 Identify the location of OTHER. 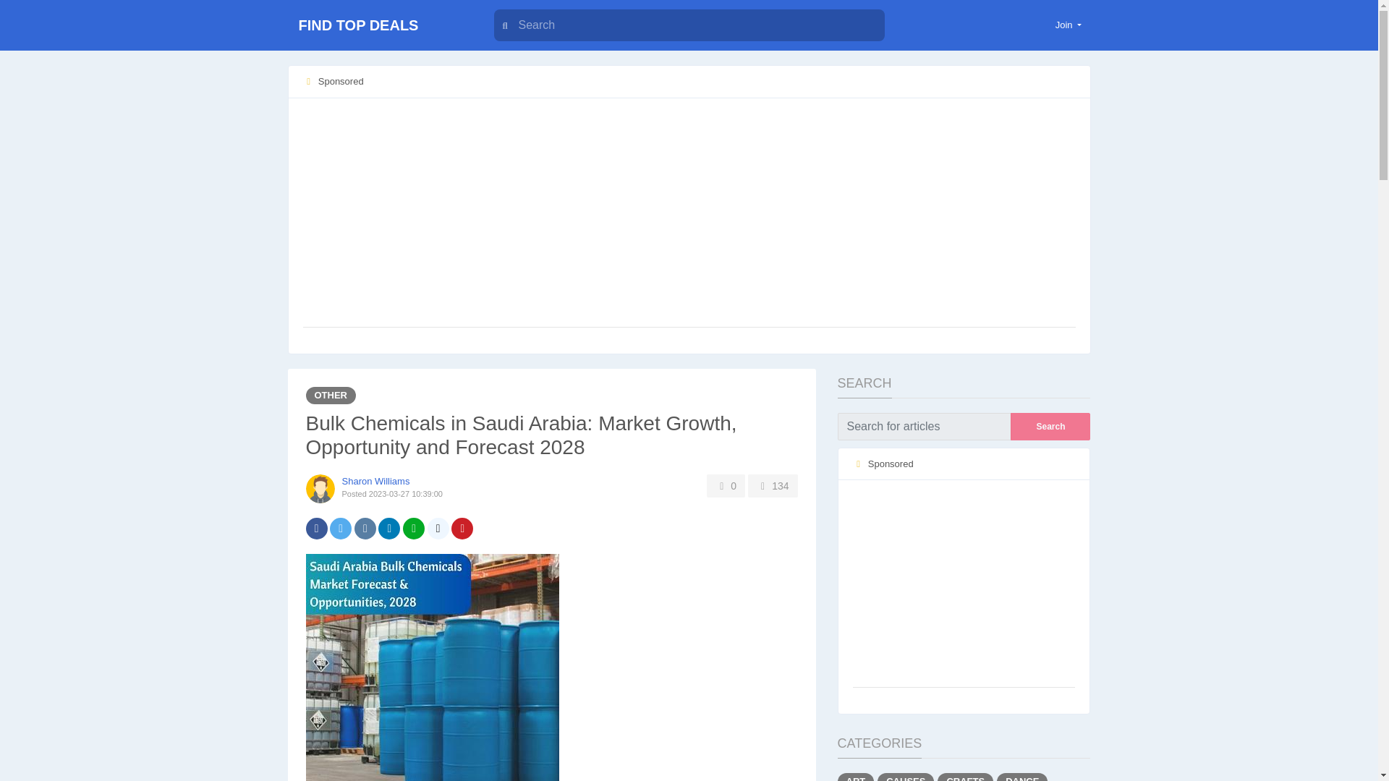
(330, 395).